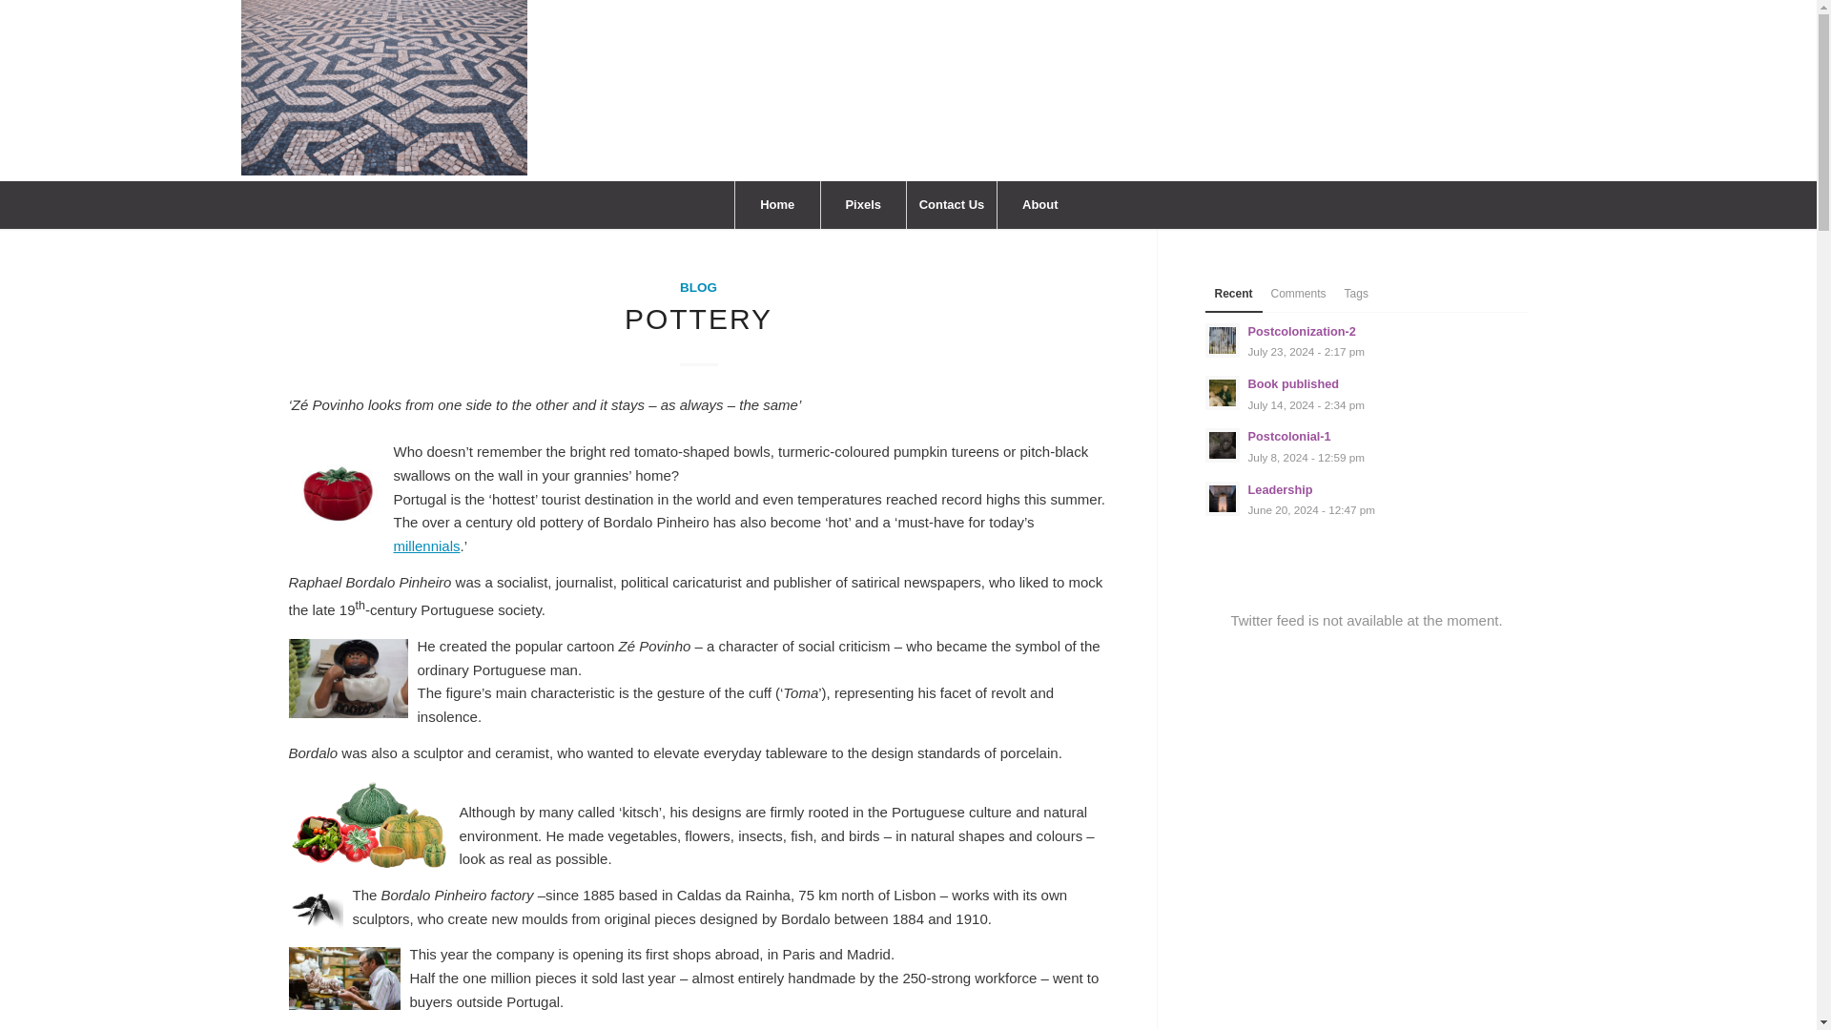 The height and width of the screenshot is (1030, 1831). Describe the element at coordinates (863, 204) in the screenshot. I see `millennials` at that location.